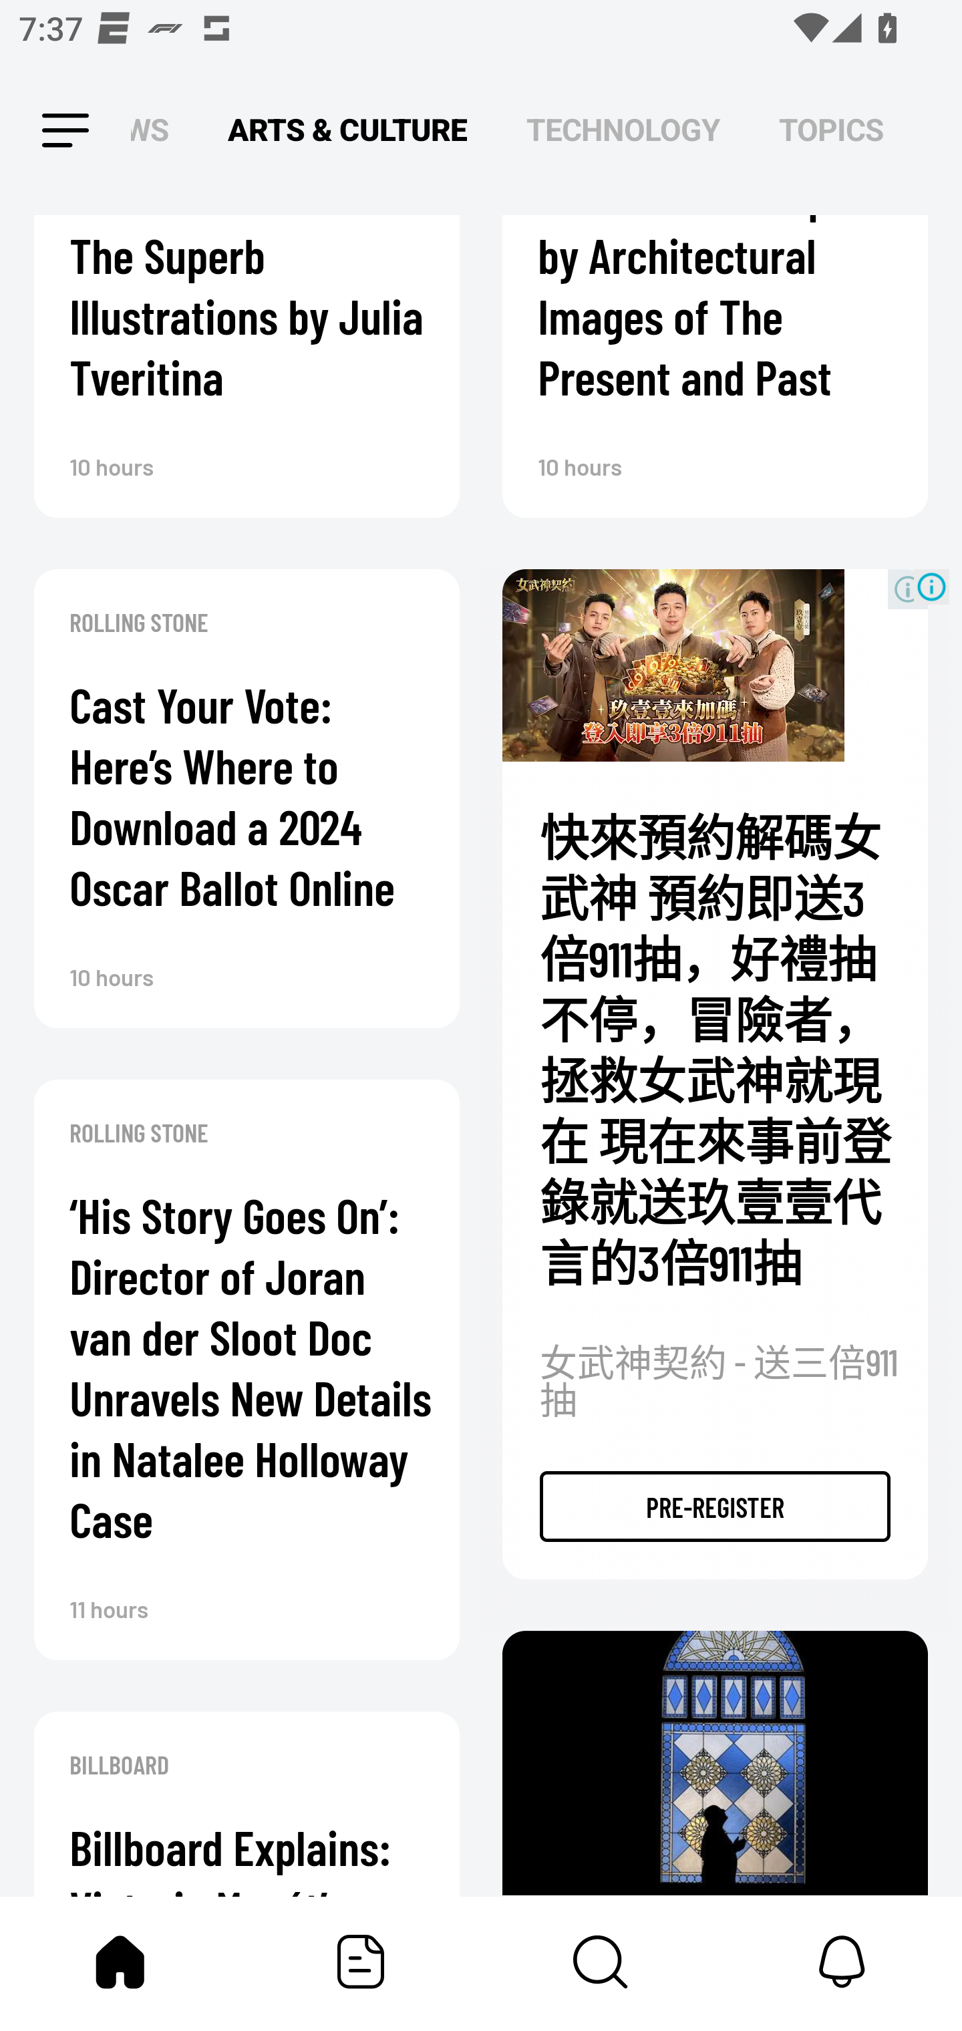 The image size is (962, 2031). What do you see at coordinates (931, 587) in the screenshot?
I see `Ad Choices Icon` at bounding box center [931, 587].